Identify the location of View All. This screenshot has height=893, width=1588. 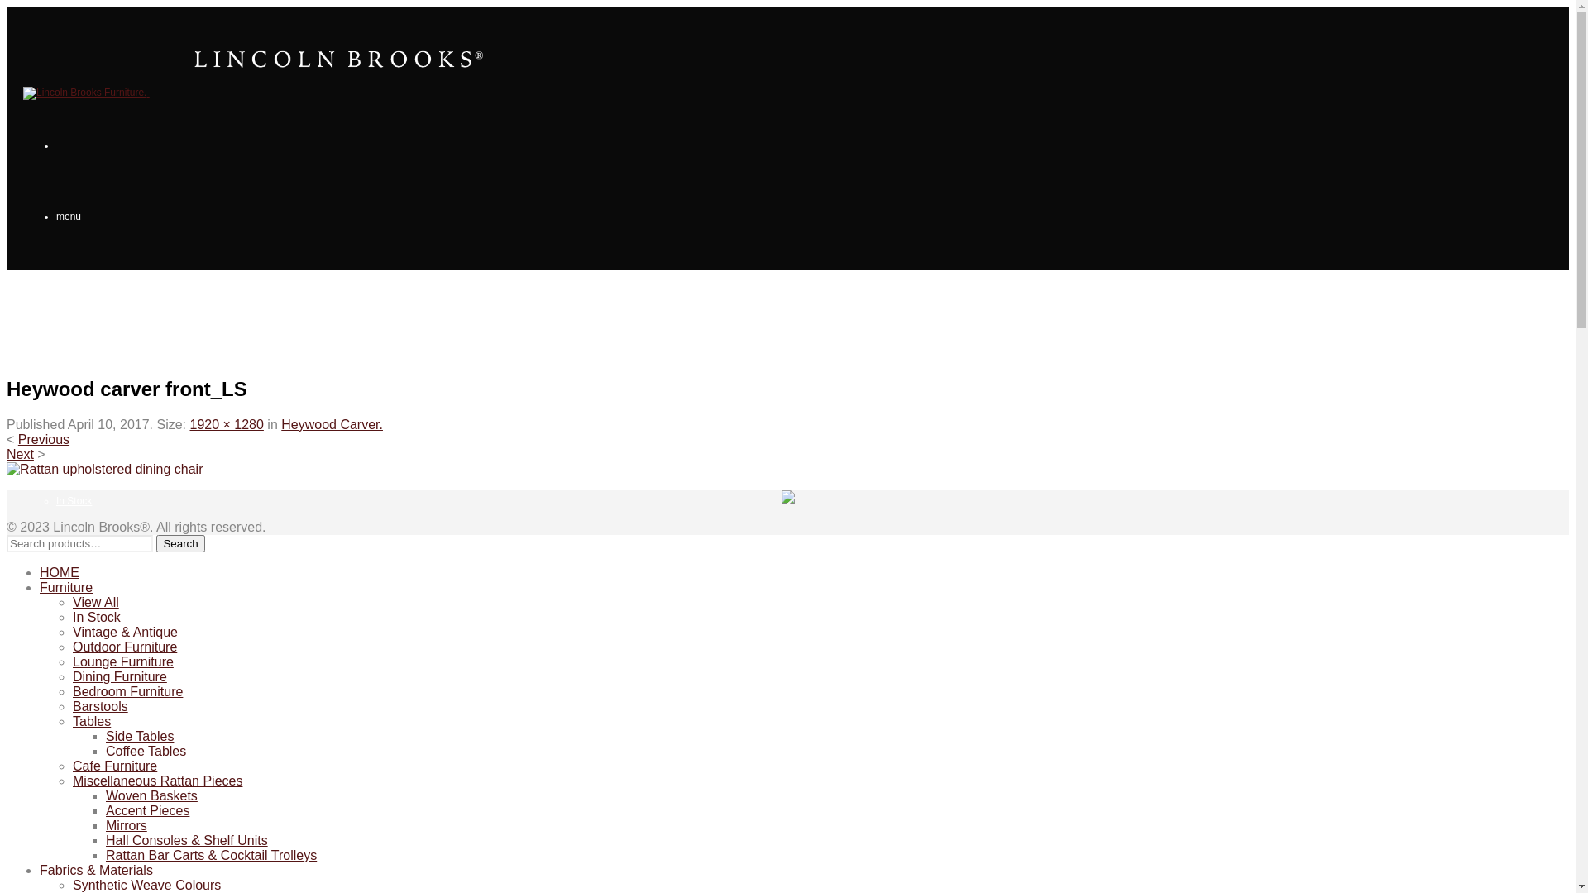
(96, 602).